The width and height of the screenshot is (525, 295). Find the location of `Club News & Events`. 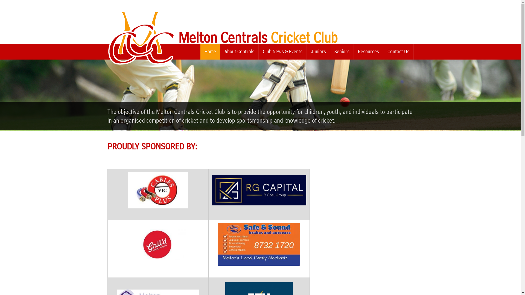

Club News & Events is located at coordinates (283, 52).